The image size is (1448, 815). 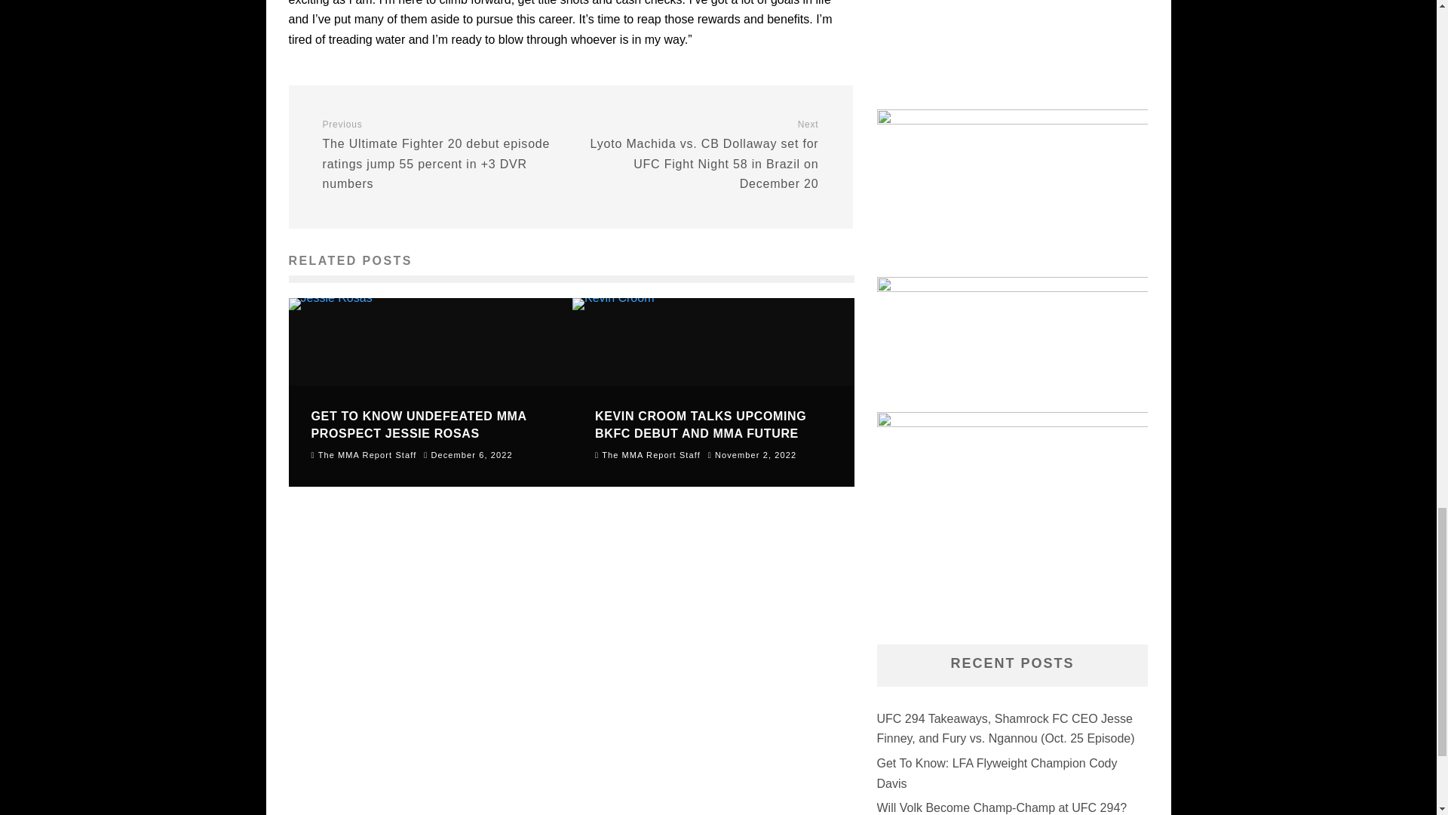 What do you see at coordinates (701, 424) in the screenshot?
I see `KEVIN CROOM TALKS UPCOMING BKFC DEBUT AND MMA FUTURE` at bounding box center [701, 424].